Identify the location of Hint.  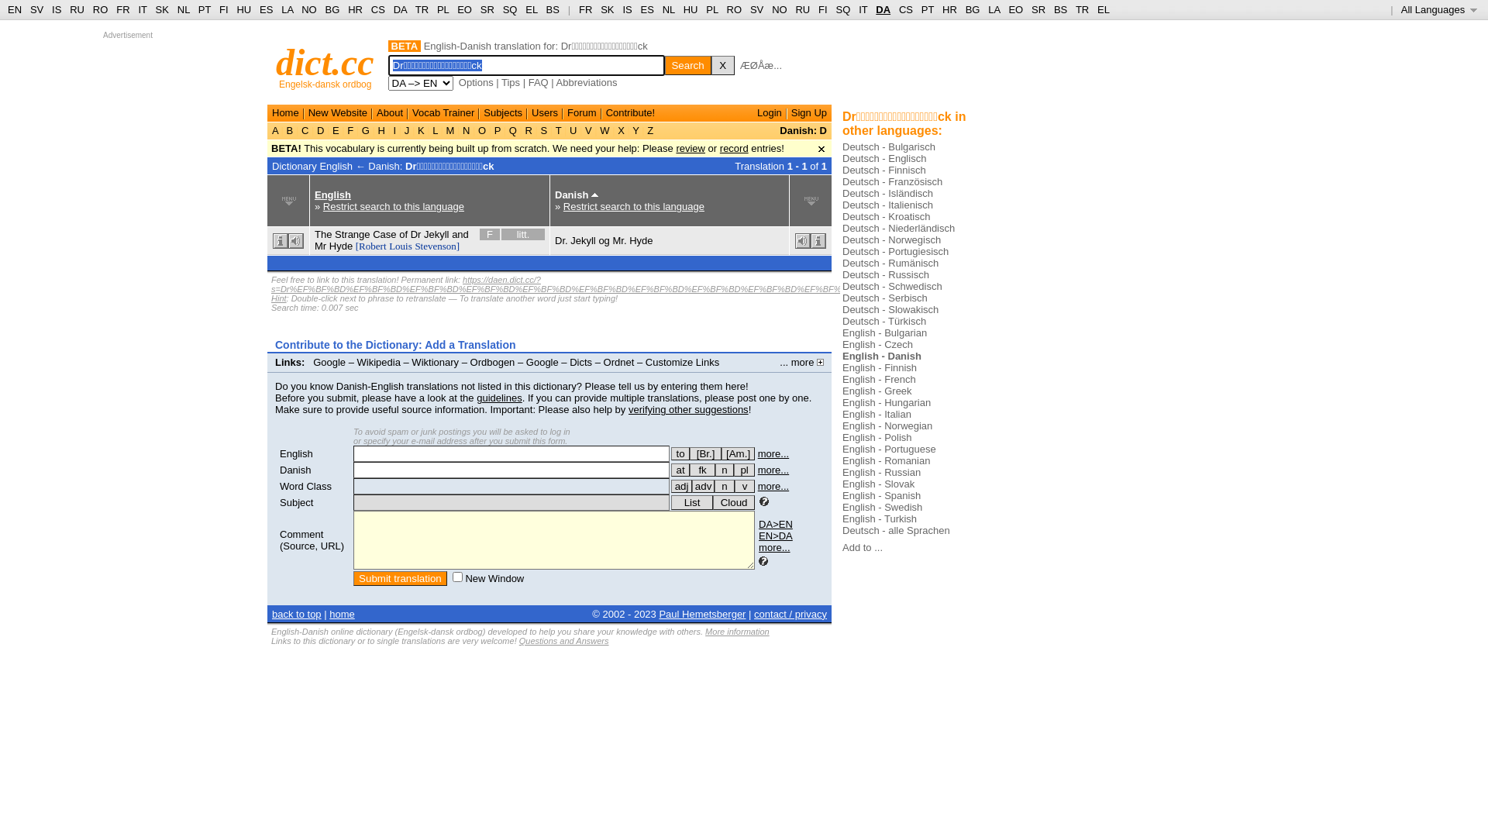
(279, 298).